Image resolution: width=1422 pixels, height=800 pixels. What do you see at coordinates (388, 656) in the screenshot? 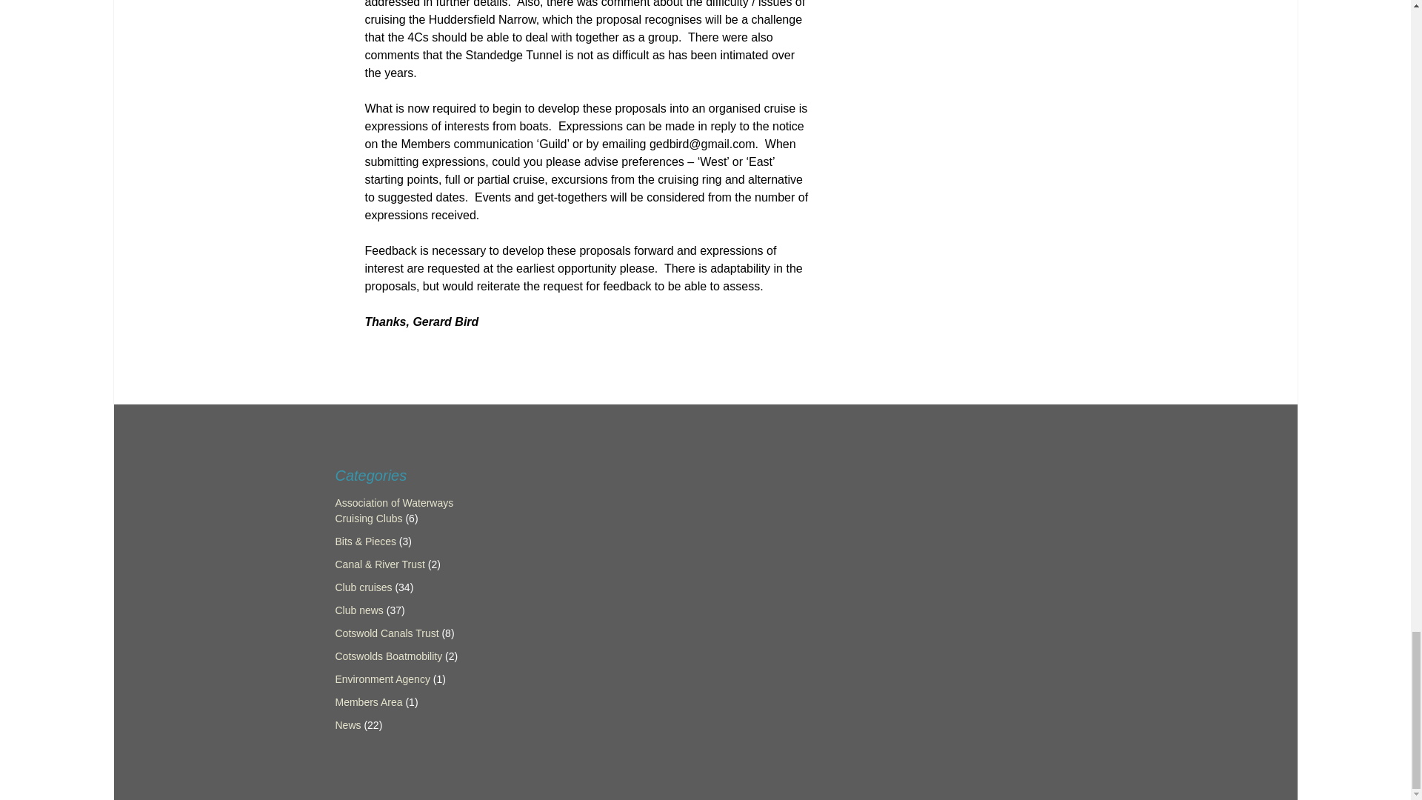
I see `Cotswolds Boatmobility` at bounding box center [388, 656].